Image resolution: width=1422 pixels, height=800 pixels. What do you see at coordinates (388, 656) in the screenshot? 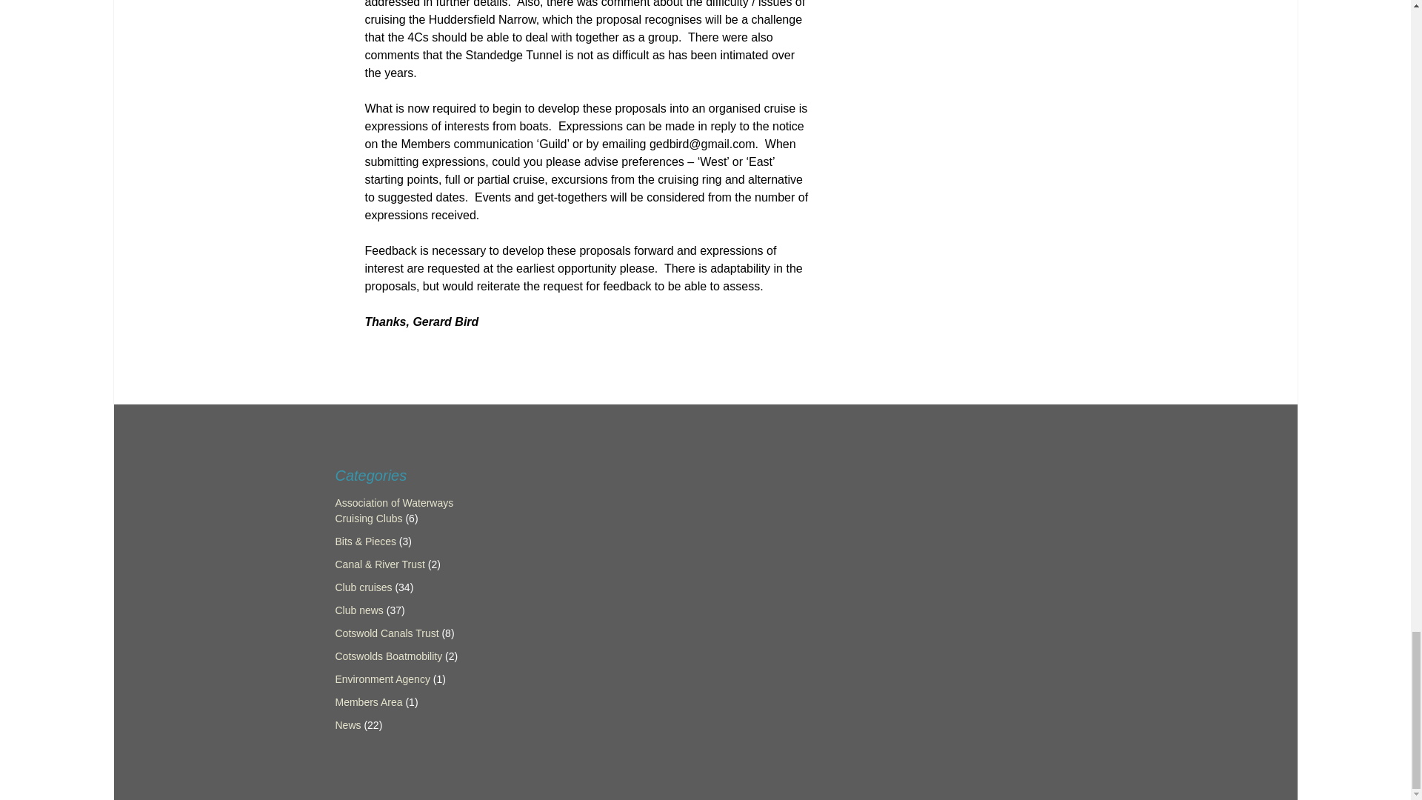
I see `Cotswolds Boatmobility` at bounding box center [388, 656].